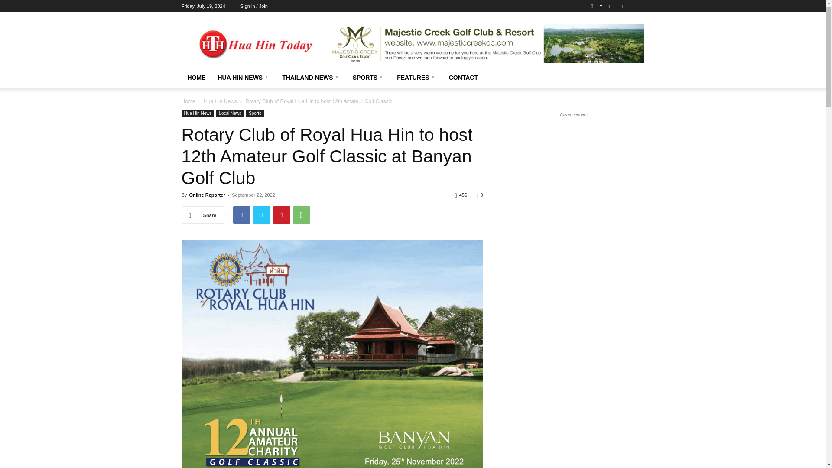  Describe the element at coordinates (244, 78) in the screenshot. I see `HUA HIN NEWS` at that location.